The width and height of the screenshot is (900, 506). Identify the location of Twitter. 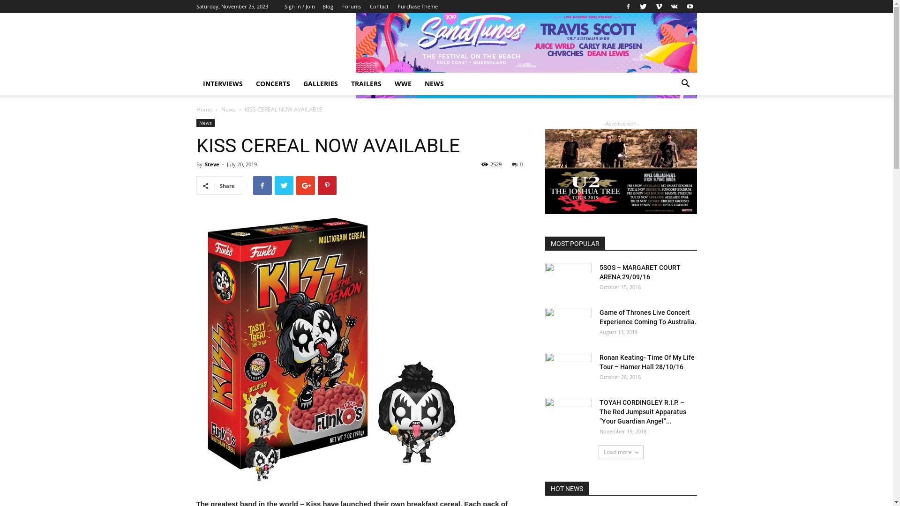
(644, 7).